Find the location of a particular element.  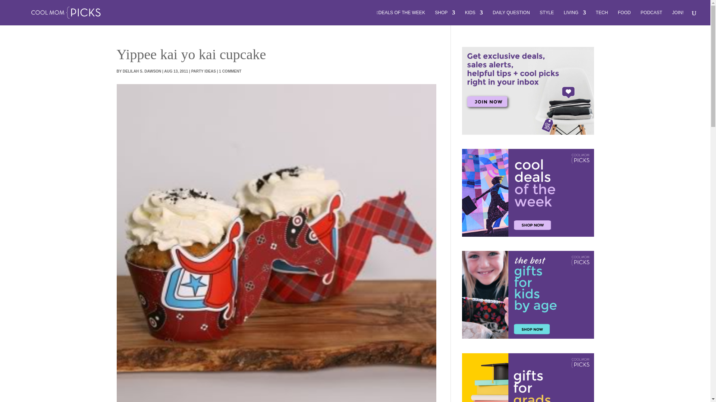

SHOP is located at coordinates (445, 18).